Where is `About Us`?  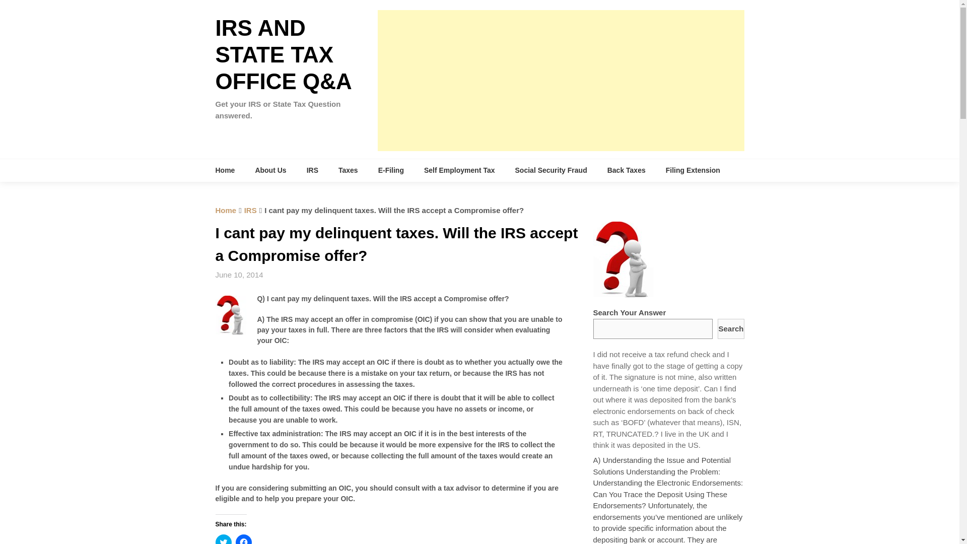 About Us is located at coordinates (270, 170).